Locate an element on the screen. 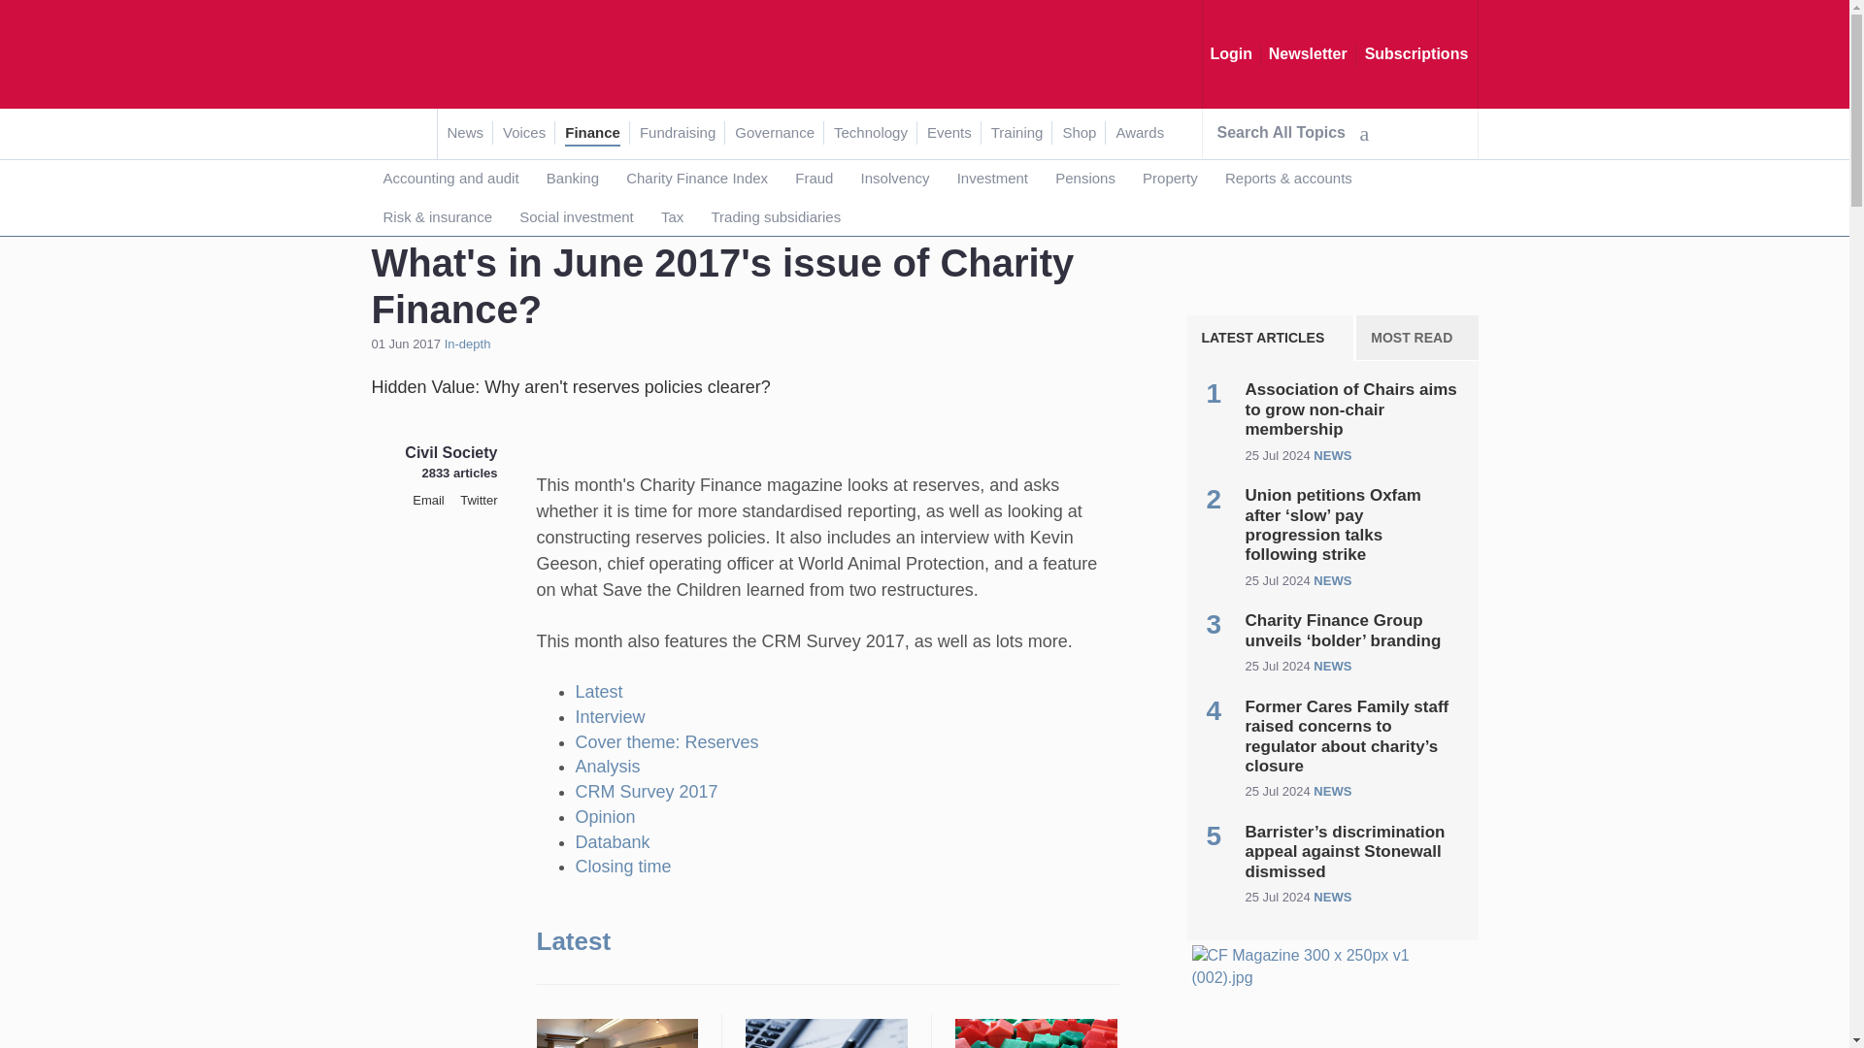  Accounting and audit is located at coordinates (449, 179).